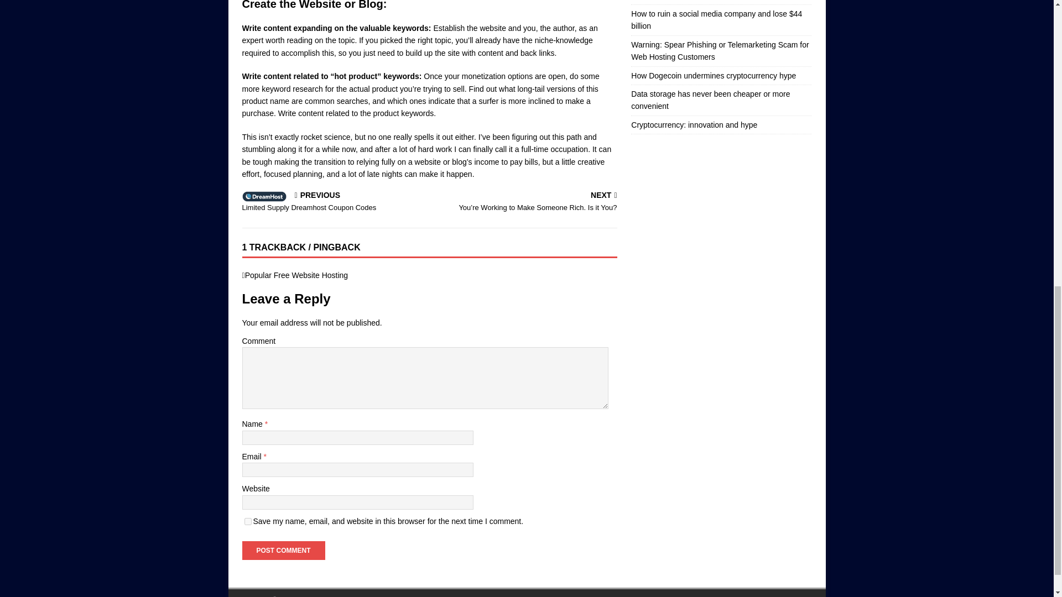 The width and height of the screenshot is (1062, 597). Describe the element at coordinates (283, 551) in the screenshot. I see `Popular Free Website Hosting` at that location.